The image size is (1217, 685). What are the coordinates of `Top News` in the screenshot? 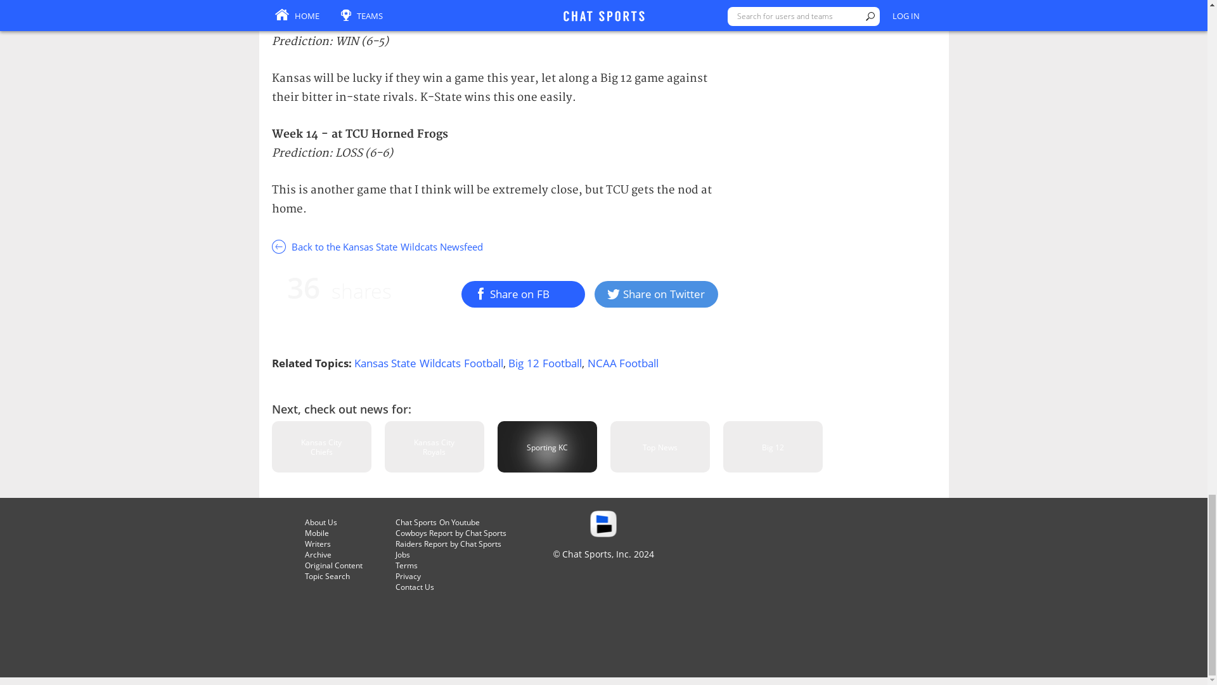 It's located at (660, 447).